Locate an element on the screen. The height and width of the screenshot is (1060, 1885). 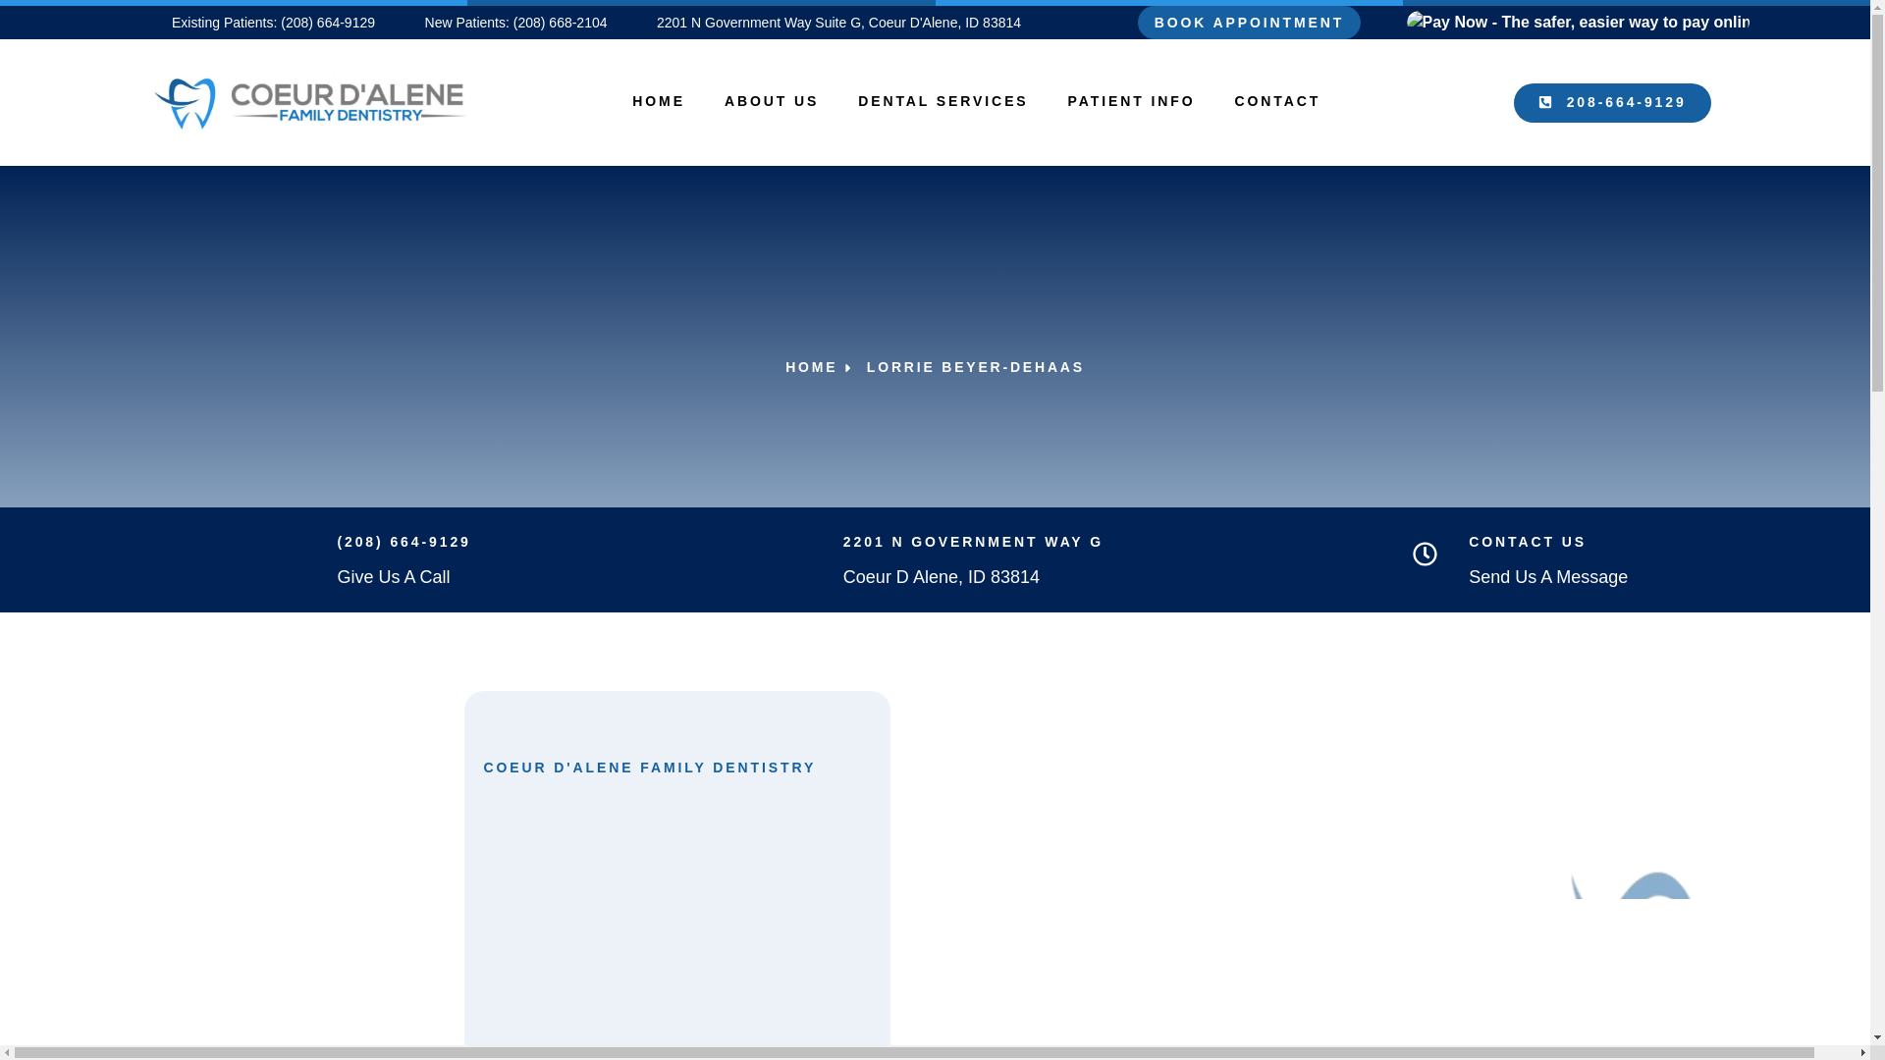
ABOUT US is located at coordinates (772, 100).